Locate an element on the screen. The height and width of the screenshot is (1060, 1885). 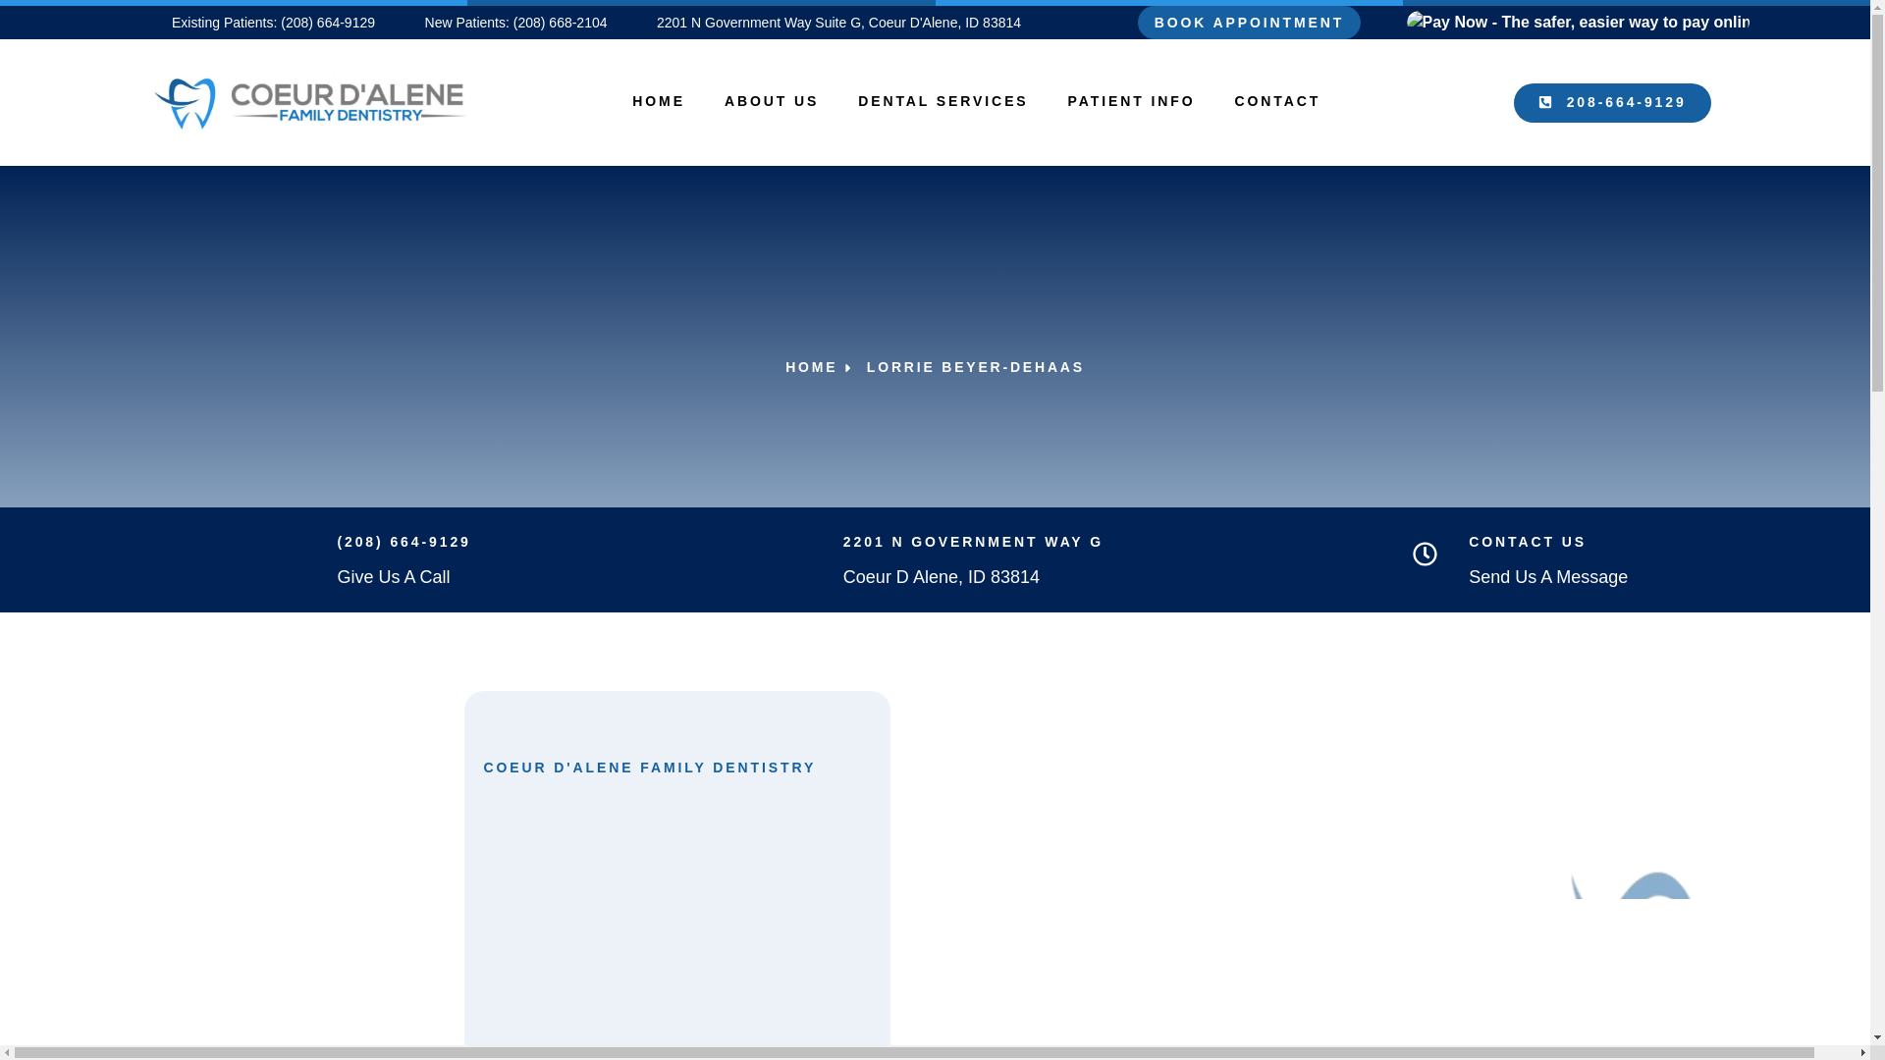
ABOUT US is located at coordinates (772, 100).